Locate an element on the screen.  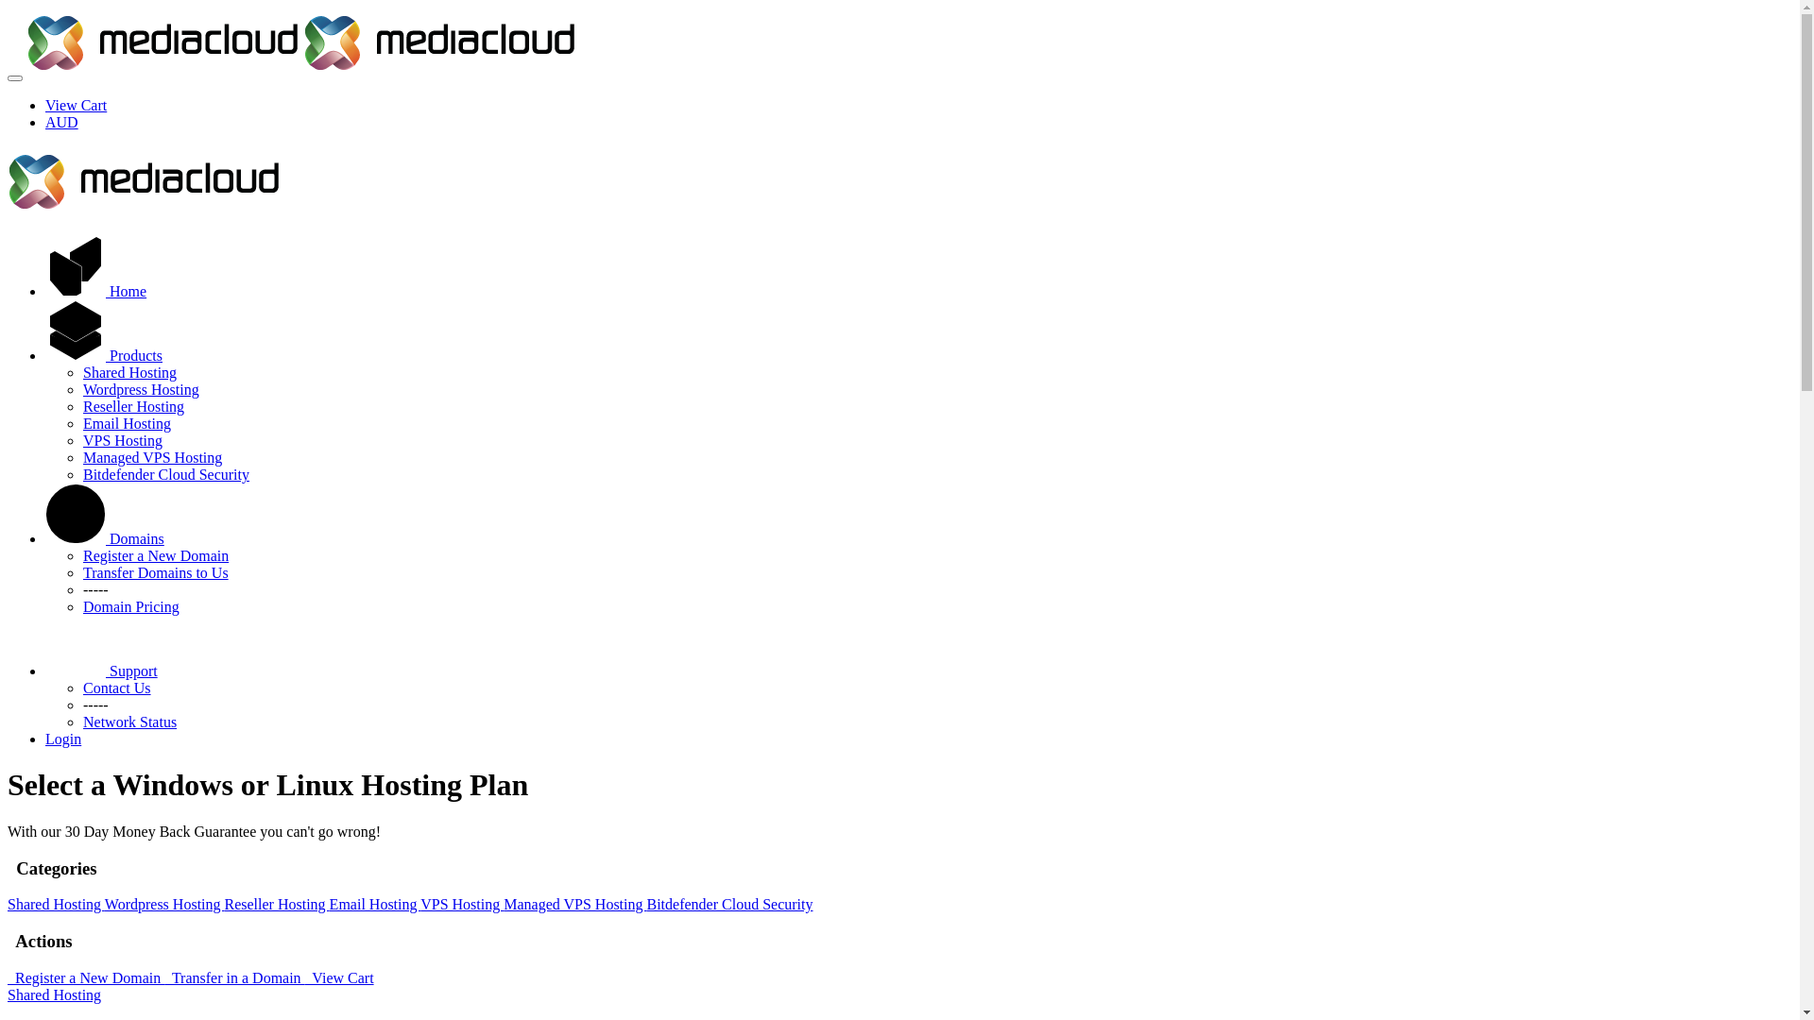
  View Cart is located at coordinates (340, 978).